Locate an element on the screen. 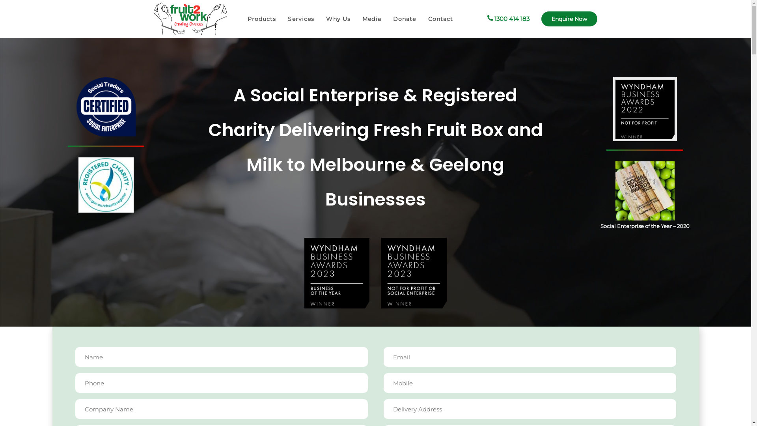 The width and height of the screenshot is (757, 426). Products is located at coordinates (262, 19).